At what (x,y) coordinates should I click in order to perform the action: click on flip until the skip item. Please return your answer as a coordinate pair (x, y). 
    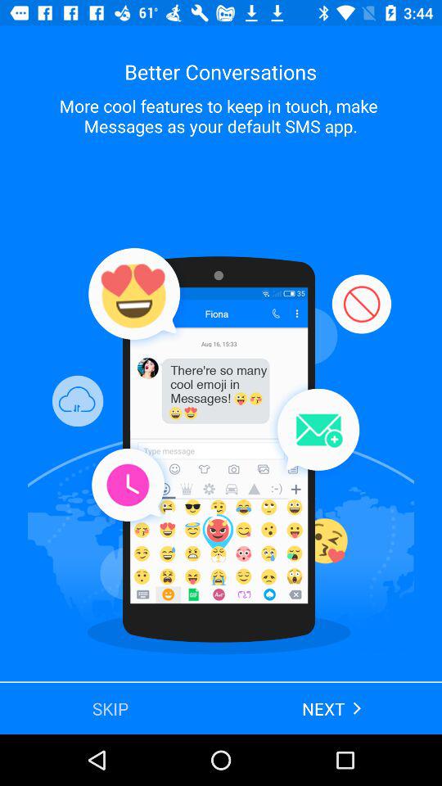
    Looking at the image, I should click on (110, 707).